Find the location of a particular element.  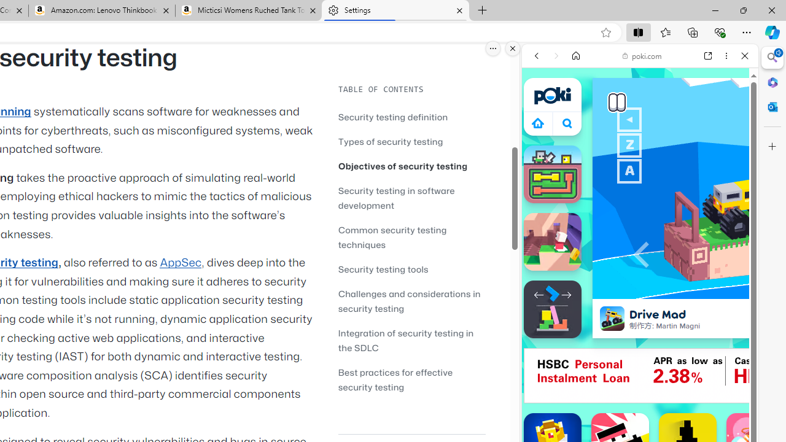

Common security testing techniques is located at coordinates (392, 237).